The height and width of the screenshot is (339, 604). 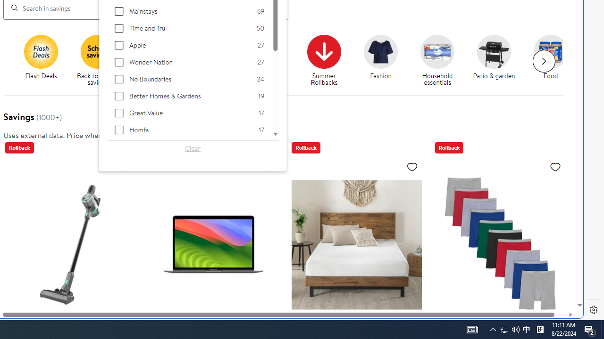 What do you see at coordinates (497, 60) in the screenshot?
I see `Patio & garden` at bounding box center [497, 60].